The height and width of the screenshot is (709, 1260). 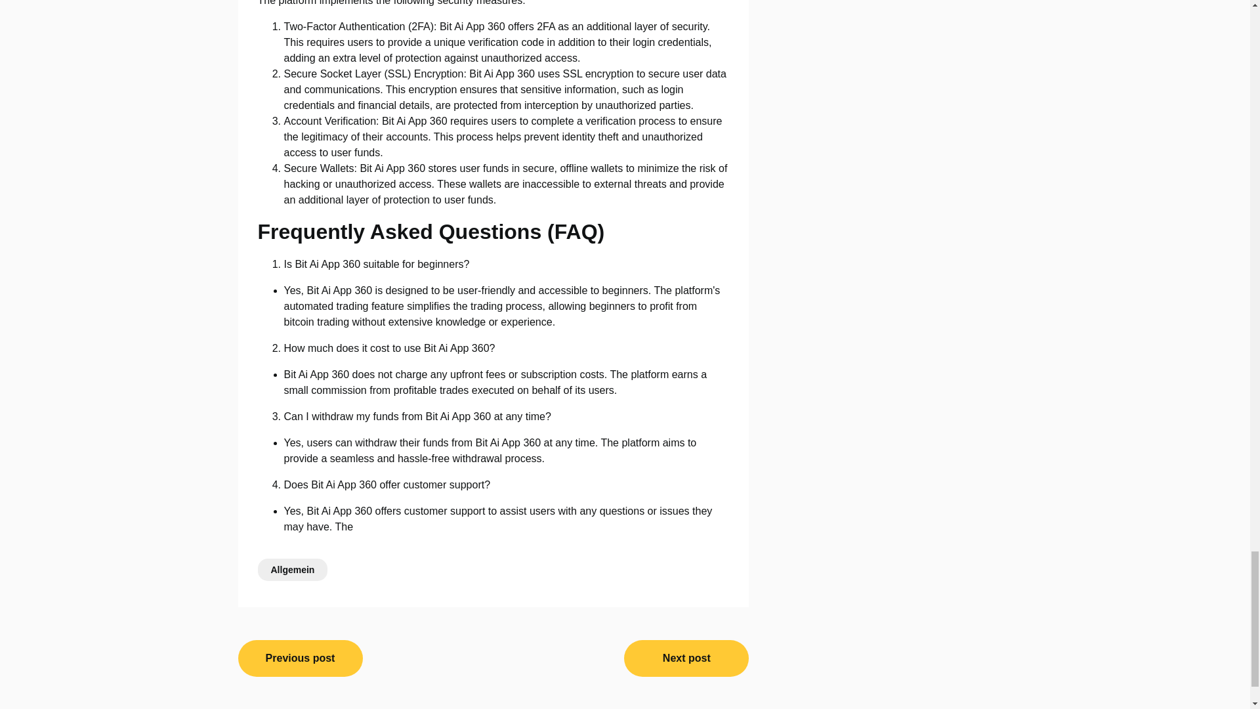 I want to click on Next post, so click(x=686, y=658).